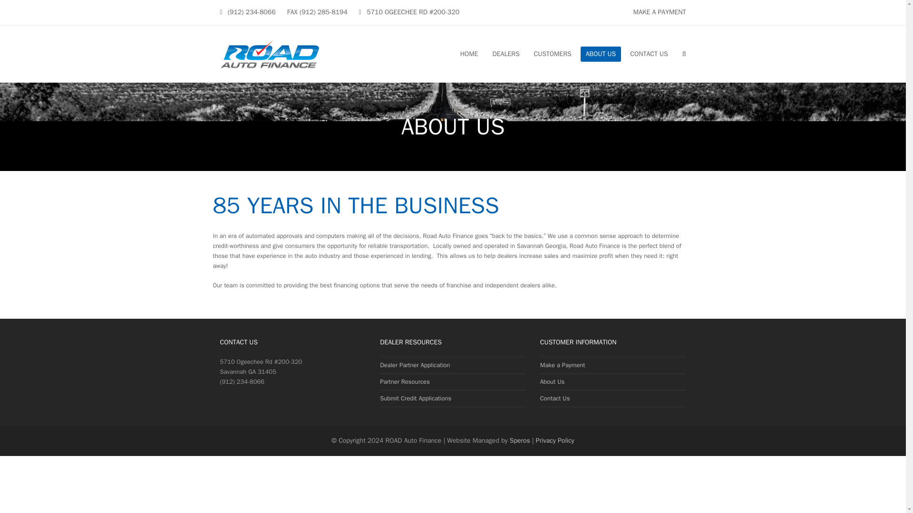 Image resolution: width=913 pixels, height=513 pixels. What do you see at coordinates (505, 54) in the screenshot?
I see `DEALERS` at bounding box center [505, 54].